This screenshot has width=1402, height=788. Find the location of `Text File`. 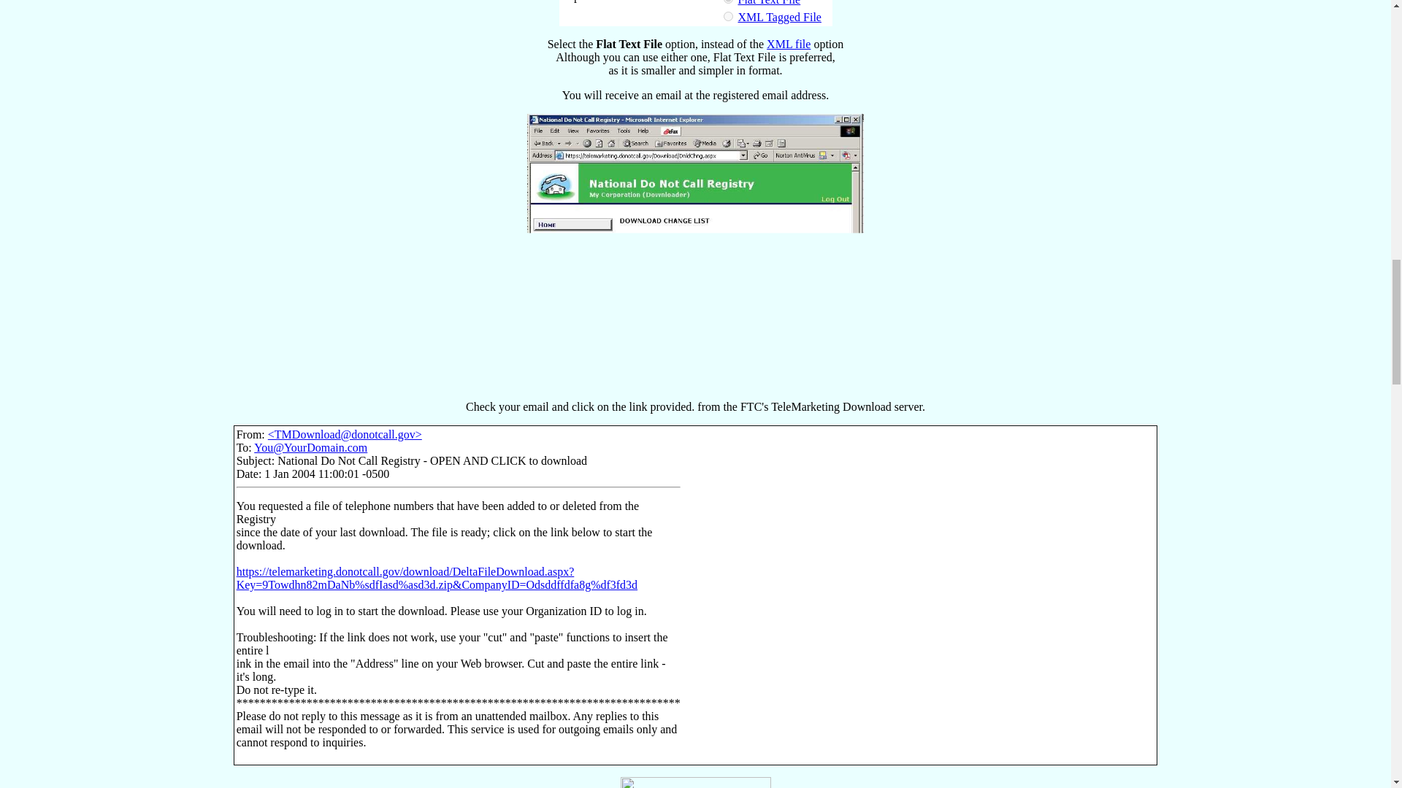

Text File is located at coordinates (768, 3).